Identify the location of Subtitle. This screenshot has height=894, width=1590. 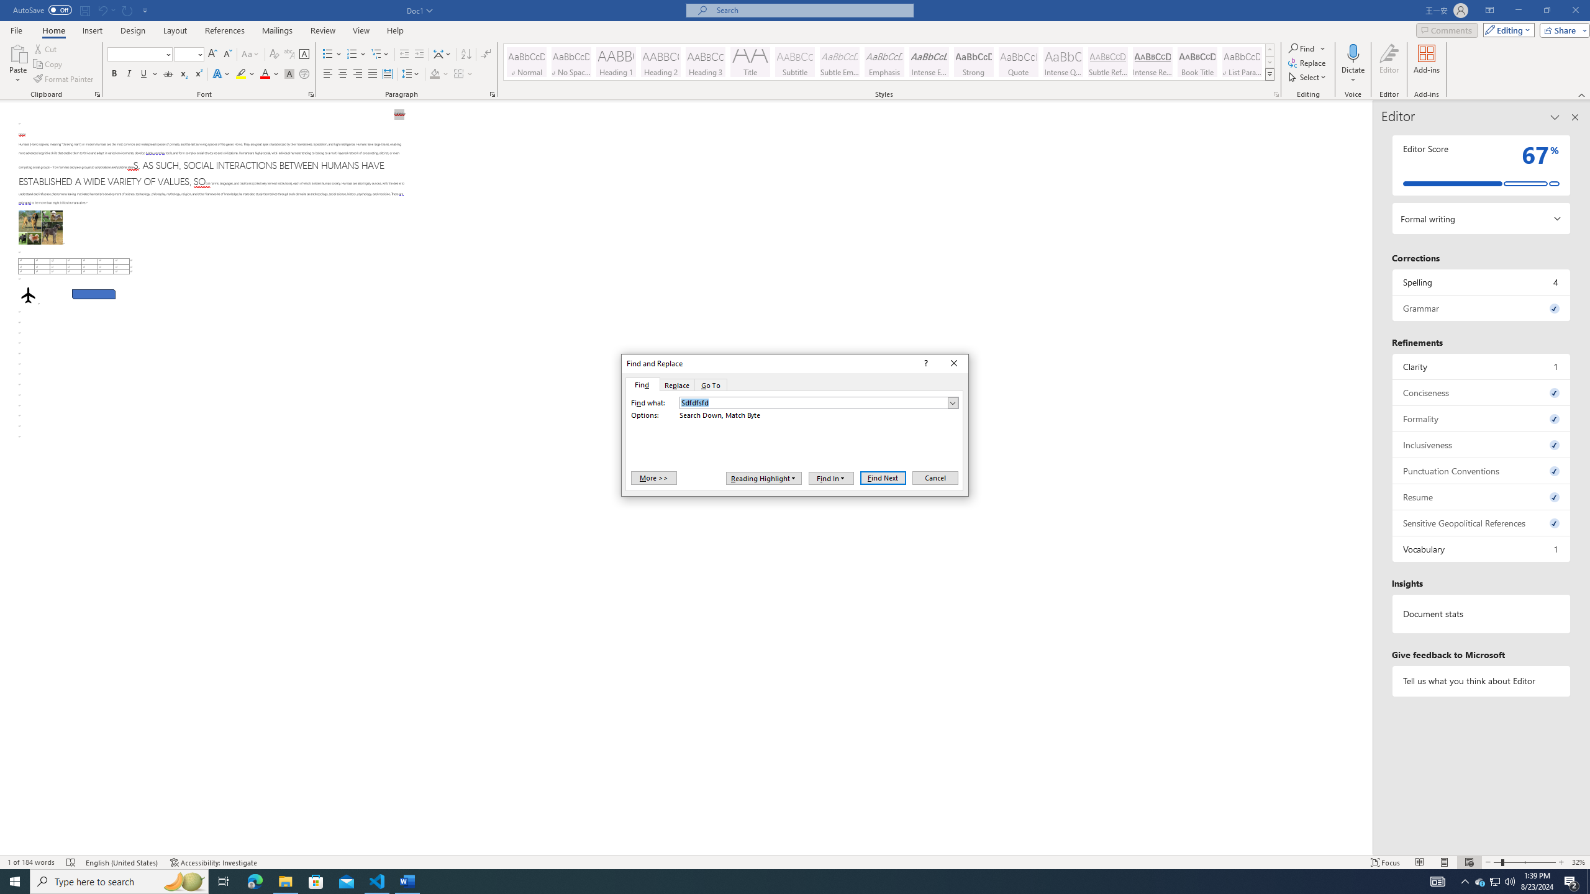
(795, 62).